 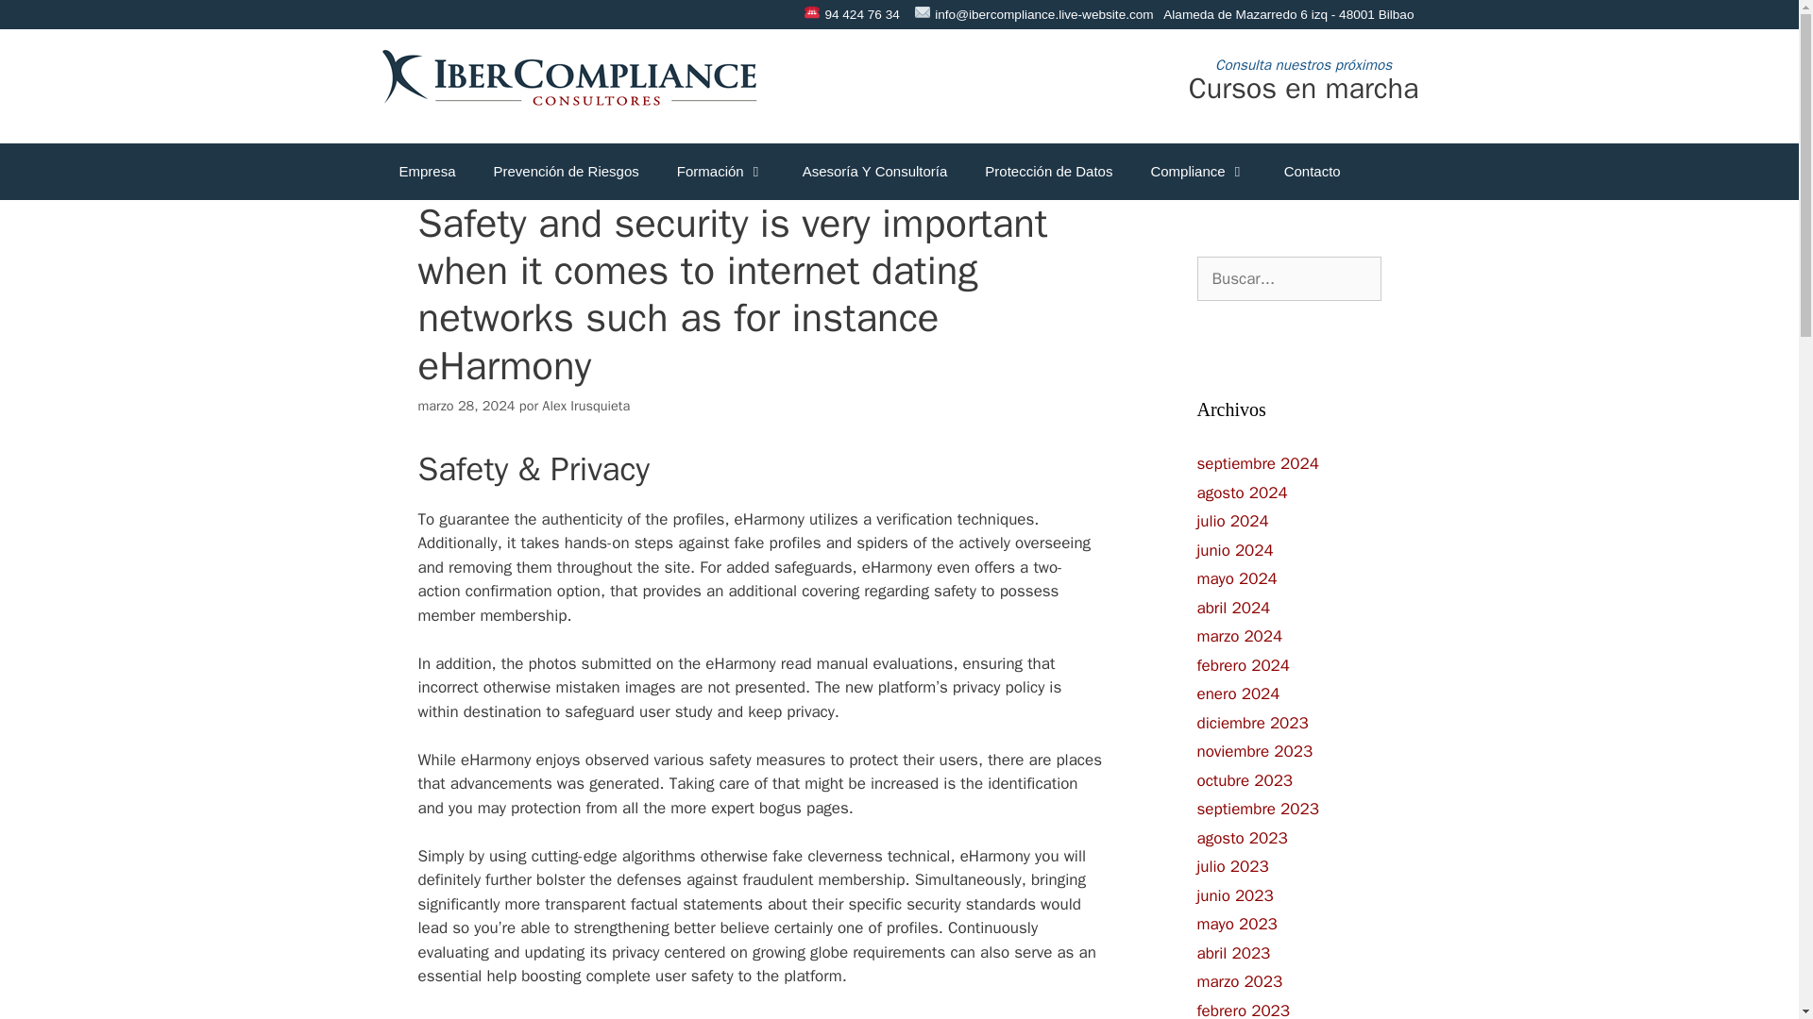 I want to click on diciembre 2023, so click(x=1252, y=723).